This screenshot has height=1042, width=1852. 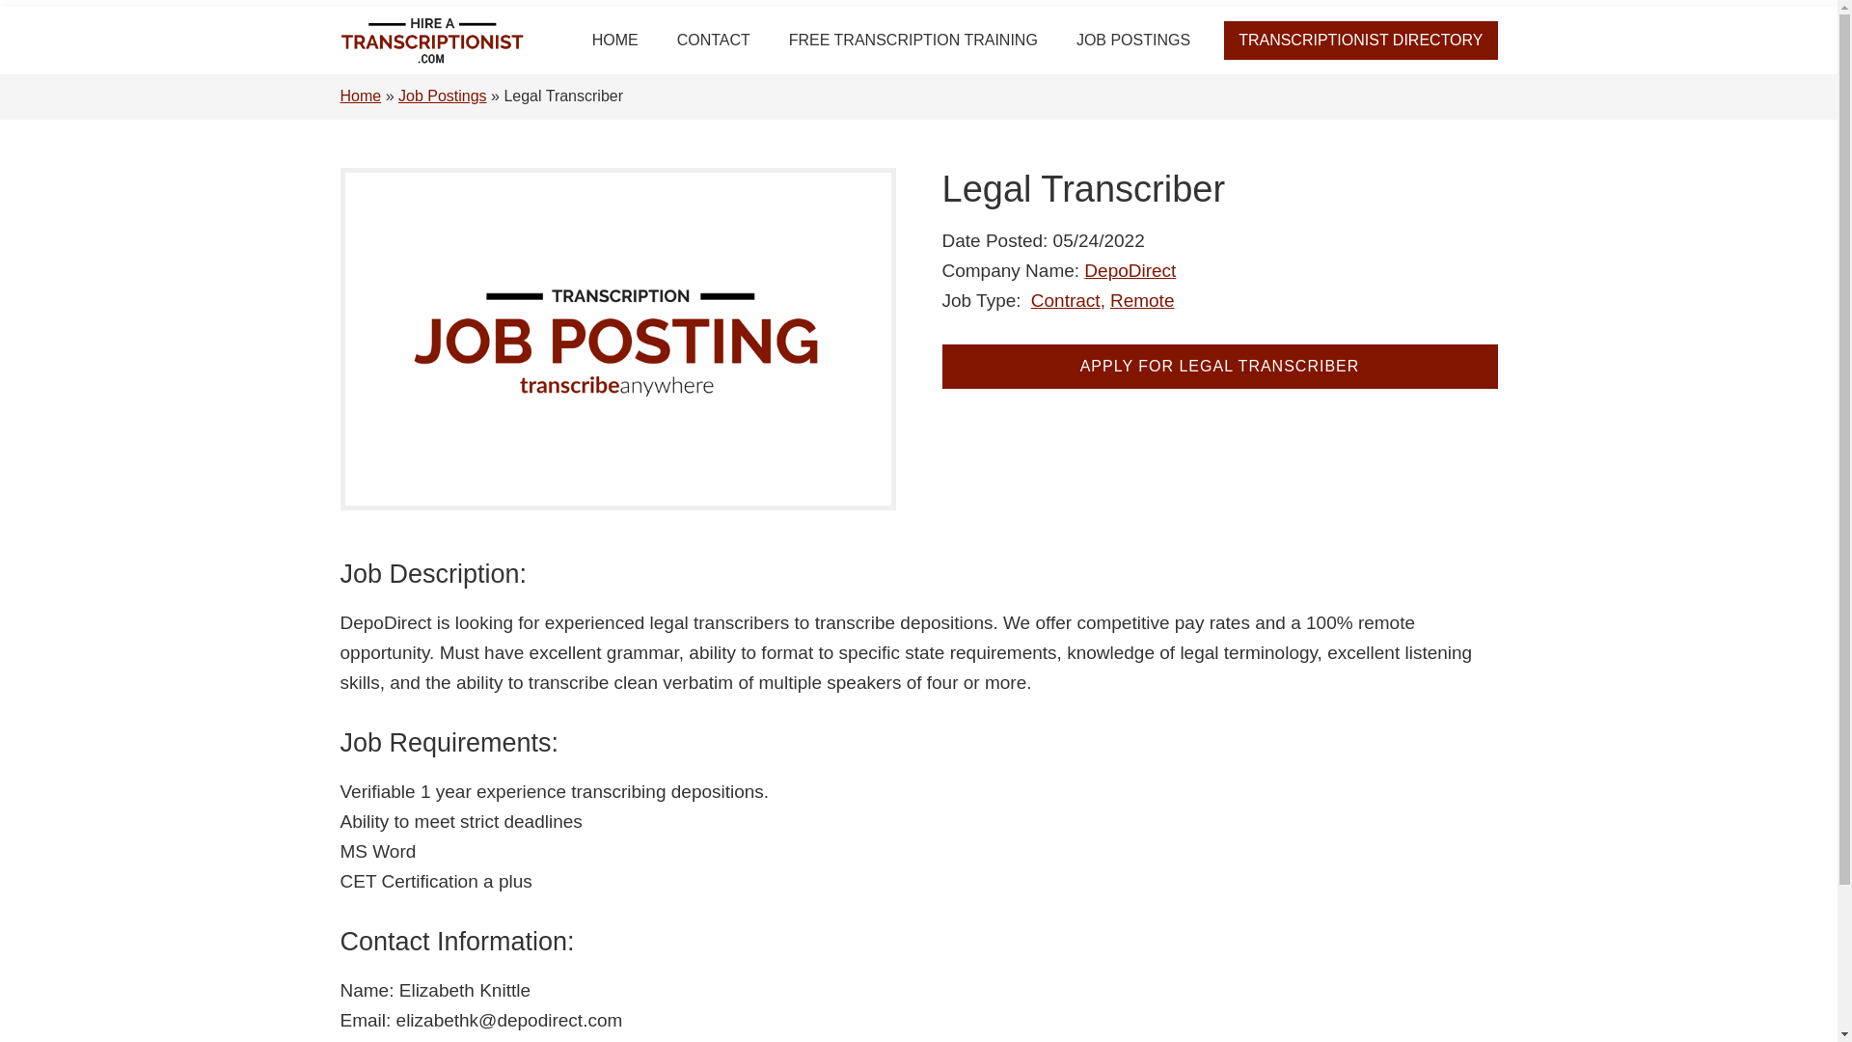 I want to click on Remote, so click(x=1142, y=299).